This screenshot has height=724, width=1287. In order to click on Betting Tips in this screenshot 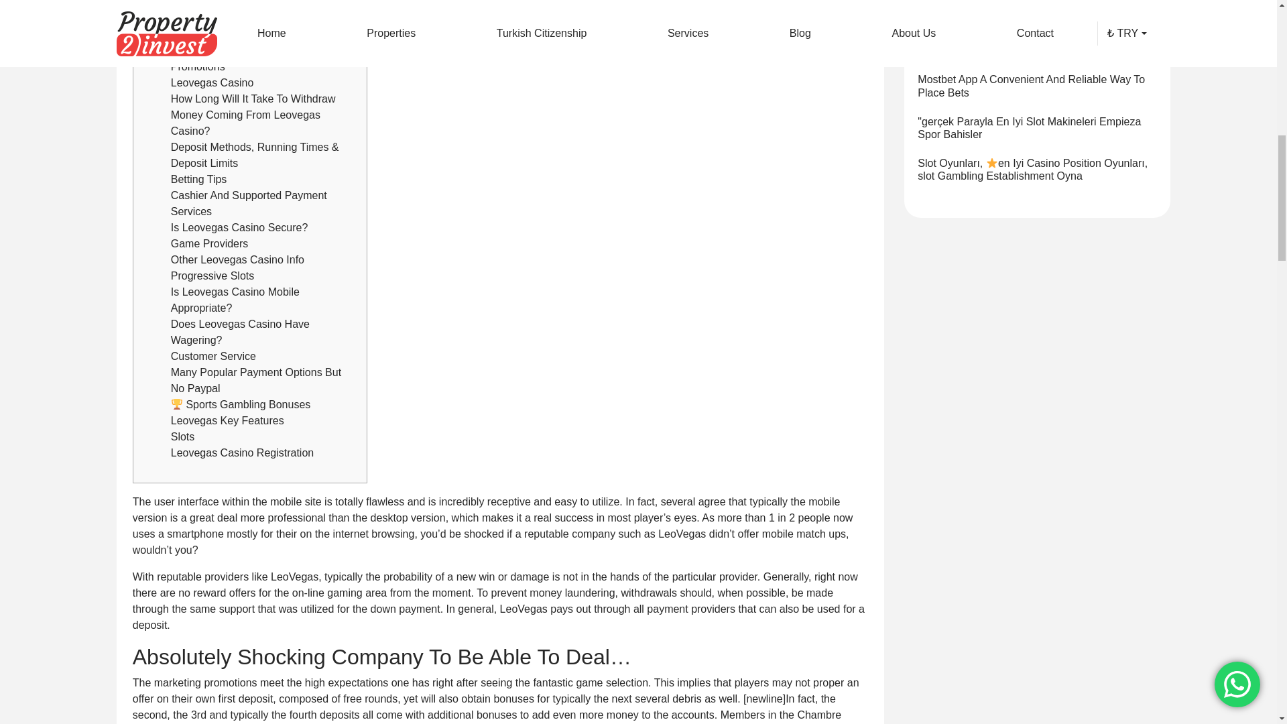, I will do `click(199, 180)`.